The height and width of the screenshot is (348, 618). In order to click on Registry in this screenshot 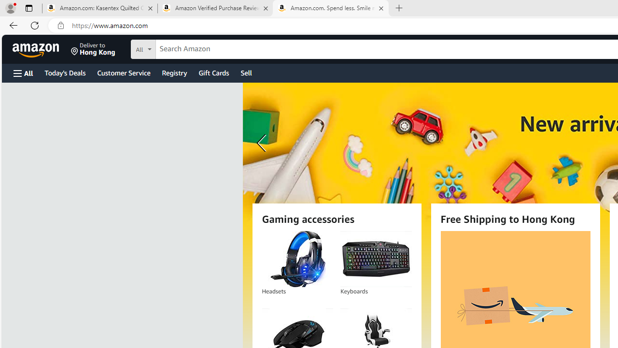, I will do `click(174, 72)`.